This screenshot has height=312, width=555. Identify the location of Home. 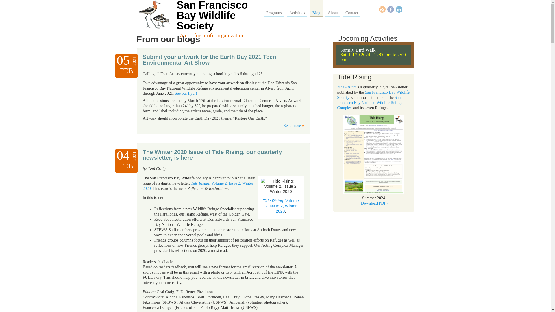
(212, 16).